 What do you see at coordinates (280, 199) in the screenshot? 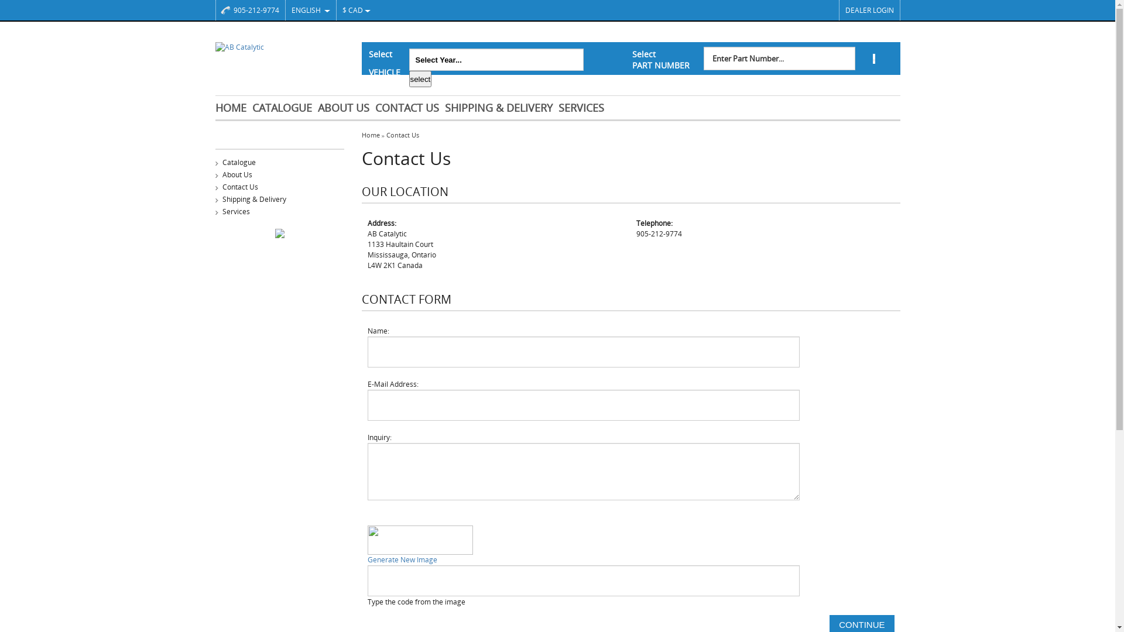
I see `Shipping & Delivery` at bounding box center [280, 199].